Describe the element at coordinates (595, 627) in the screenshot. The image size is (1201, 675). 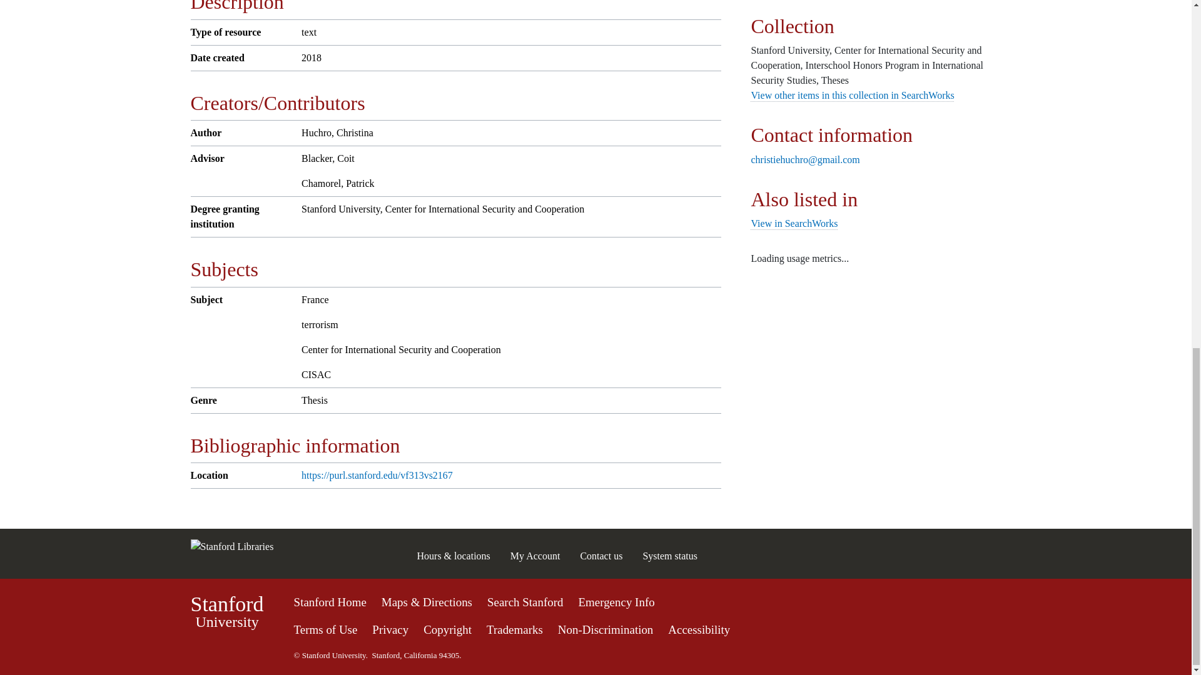
I see `Common Stanford resources` at that location.